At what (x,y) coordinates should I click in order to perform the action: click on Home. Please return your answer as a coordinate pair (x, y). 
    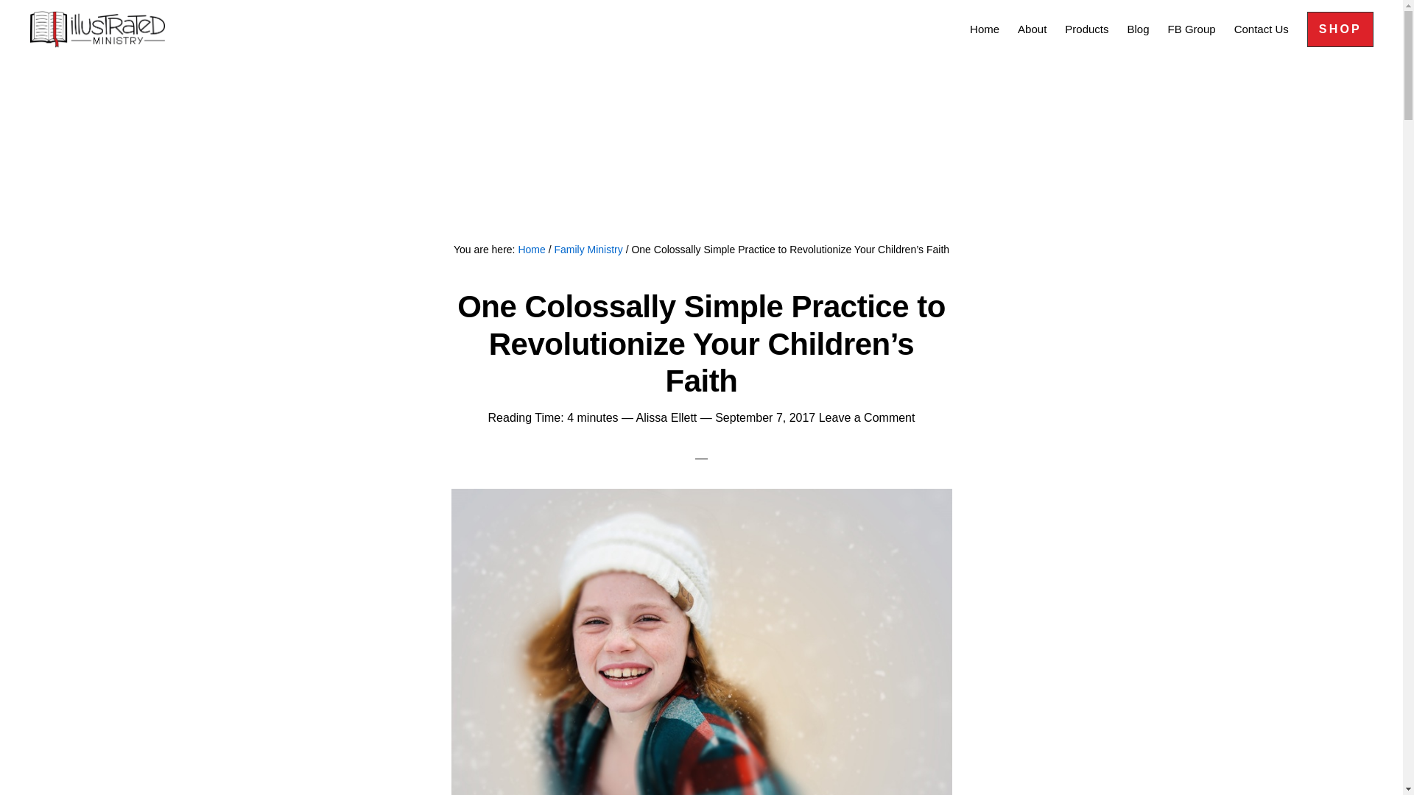
    Looking at the image, I should click on (530, 249).